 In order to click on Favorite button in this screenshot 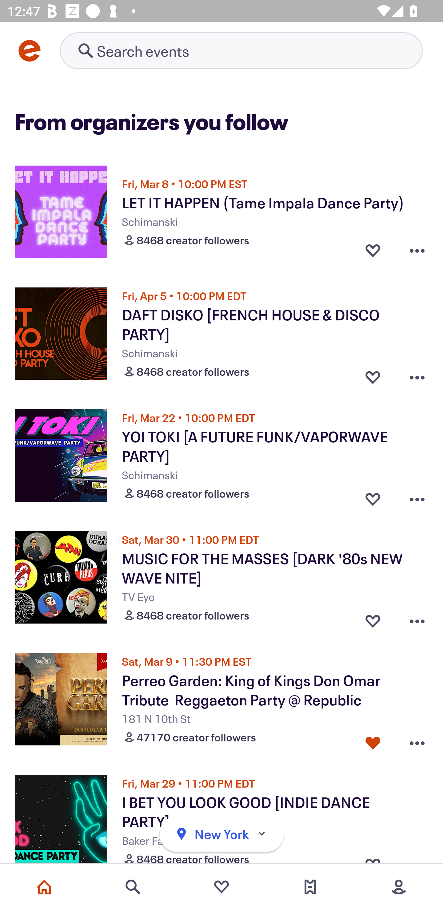, I will do `click(373, 497)`.